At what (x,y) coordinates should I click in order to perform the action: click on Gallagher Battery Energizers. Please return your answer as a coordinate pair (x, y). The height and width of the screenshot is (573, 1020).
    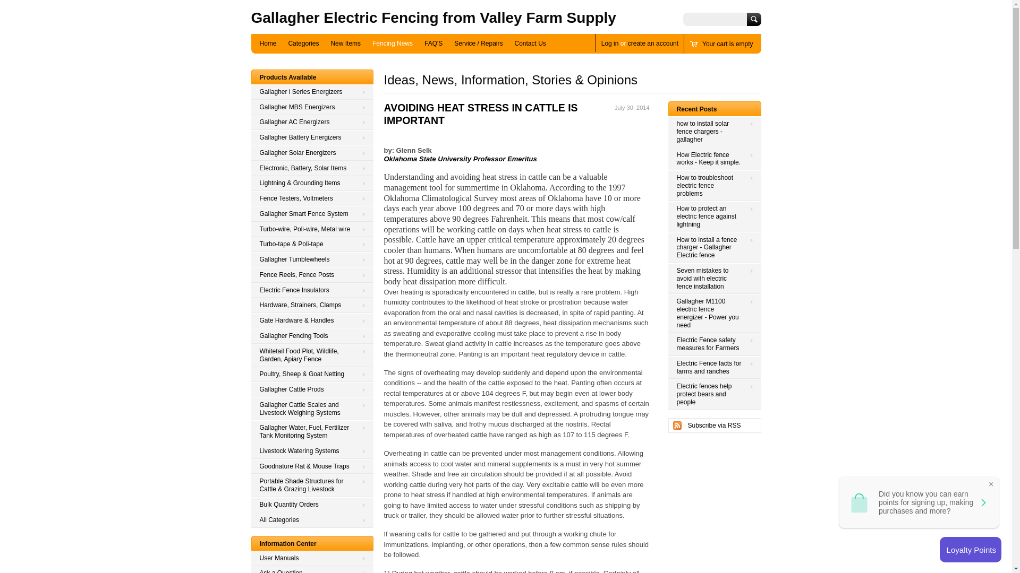
    Looking at the image, I should click on (312, 138).